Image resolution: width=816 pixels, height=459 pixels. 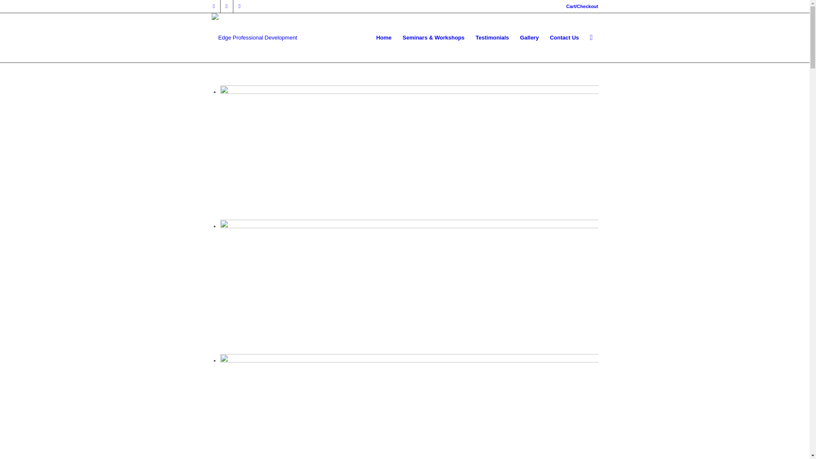 What do you see at coordinates (582, 6) in the screenshot?
I see `Cart/Checkout` at bounding box center [582, 6].